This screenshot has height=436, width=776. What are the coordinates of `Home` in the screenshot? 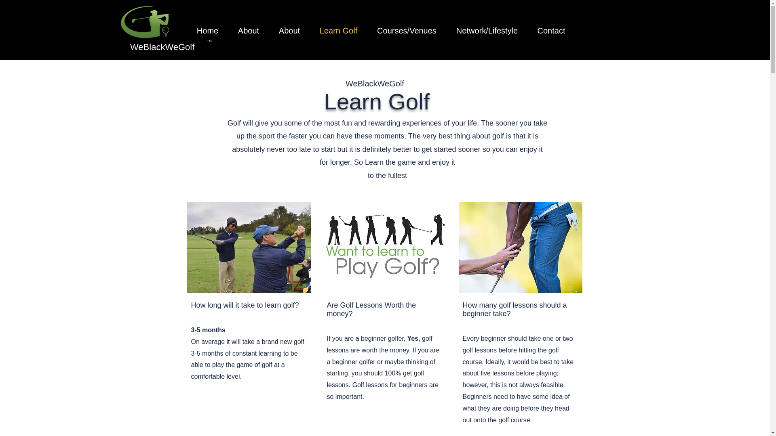 It's located at (207, 31).